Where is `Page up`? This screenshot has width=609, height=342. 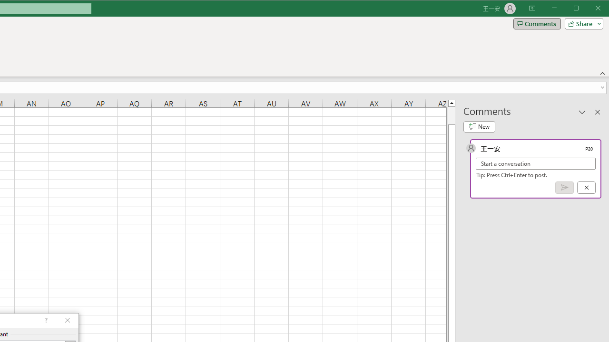
Page up is located at coordinates (451, 115).